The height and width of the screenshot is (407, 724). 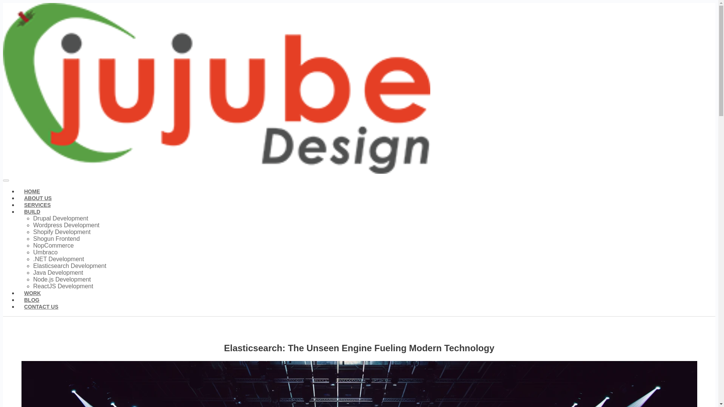 I want to click on BUILD, so click(x=32, y=212).